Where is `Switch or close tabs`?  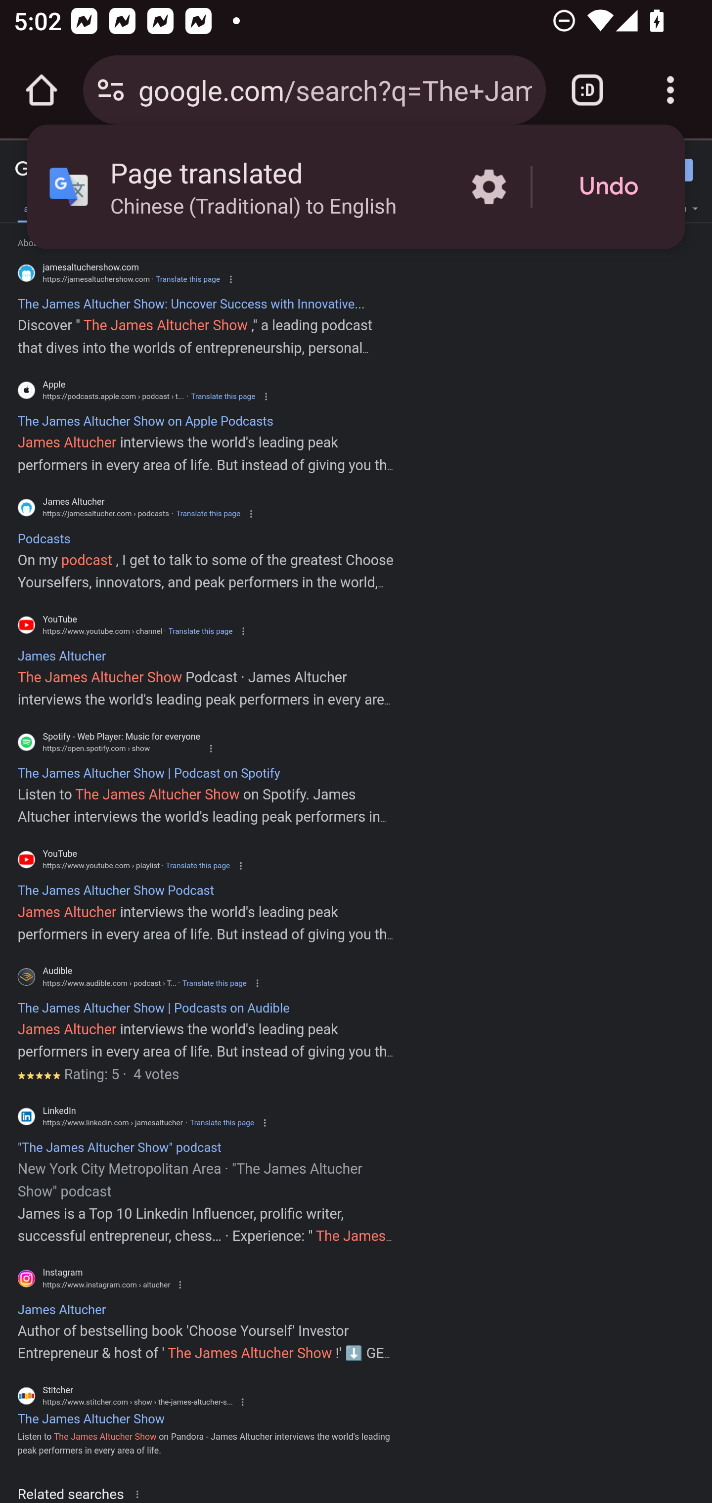 Switch or close tabs is located at coordinates (587, 90).